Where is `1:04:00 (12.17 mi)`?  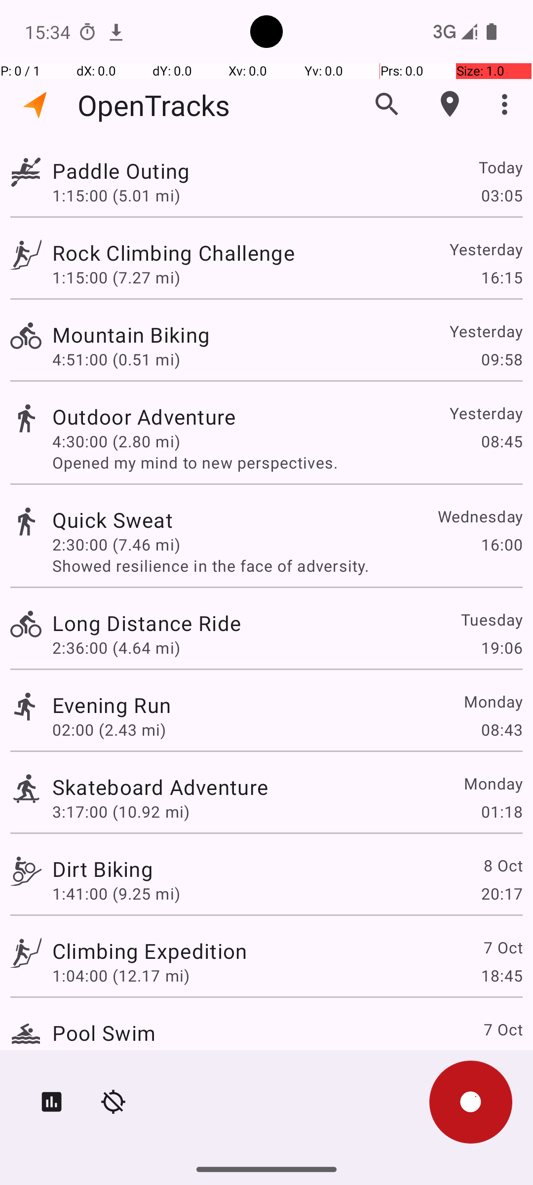
1:04:00 (12.17 mi) is located at coordinates (120, 976).